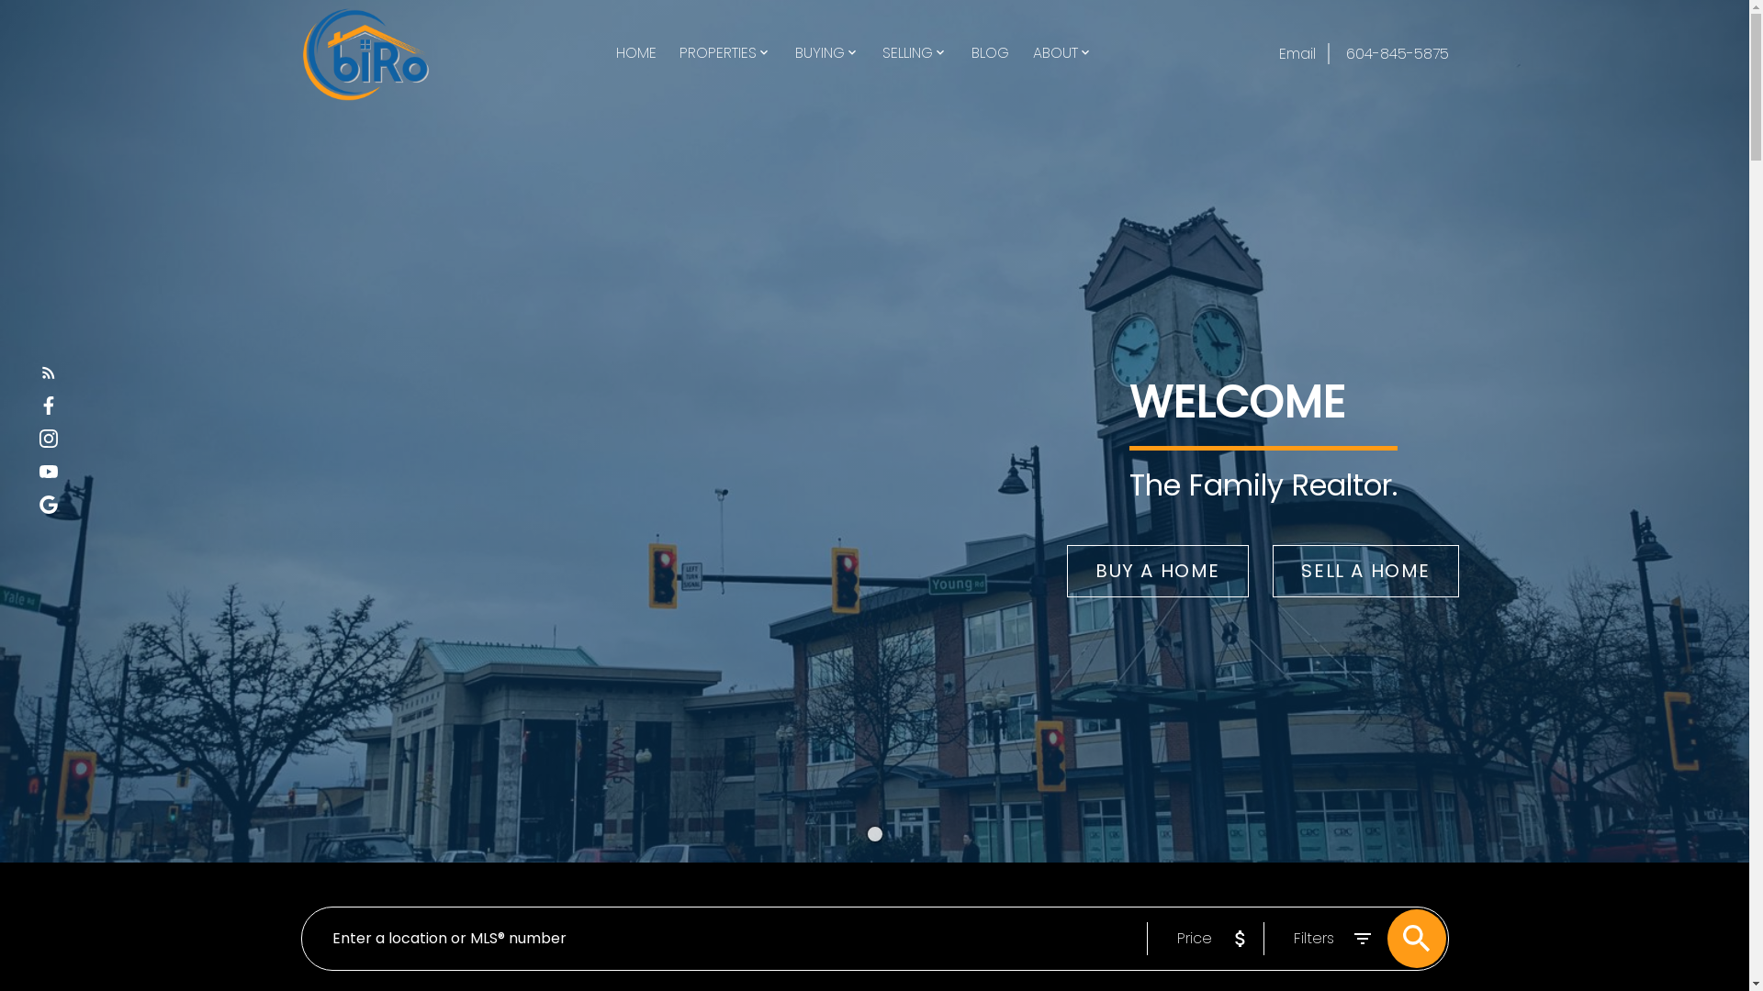 The image size is (1763, 991). What do you see at coordinates (907, 54) in the screenshot?
I see `SELLING` at bounding box center [907, 54].